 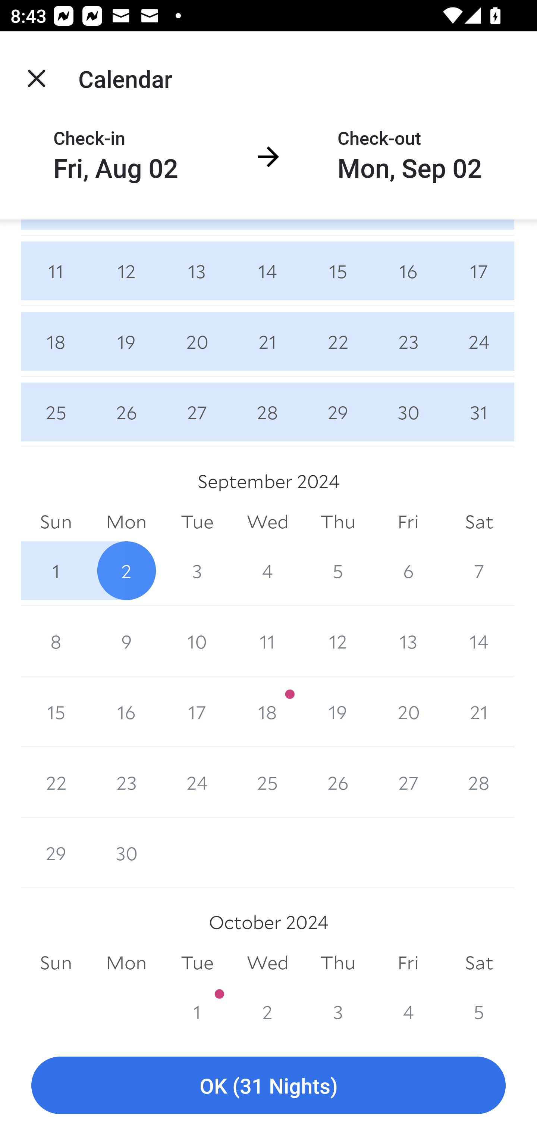 I want to click on OK (31 Nights), so click(x=268, y=1086).